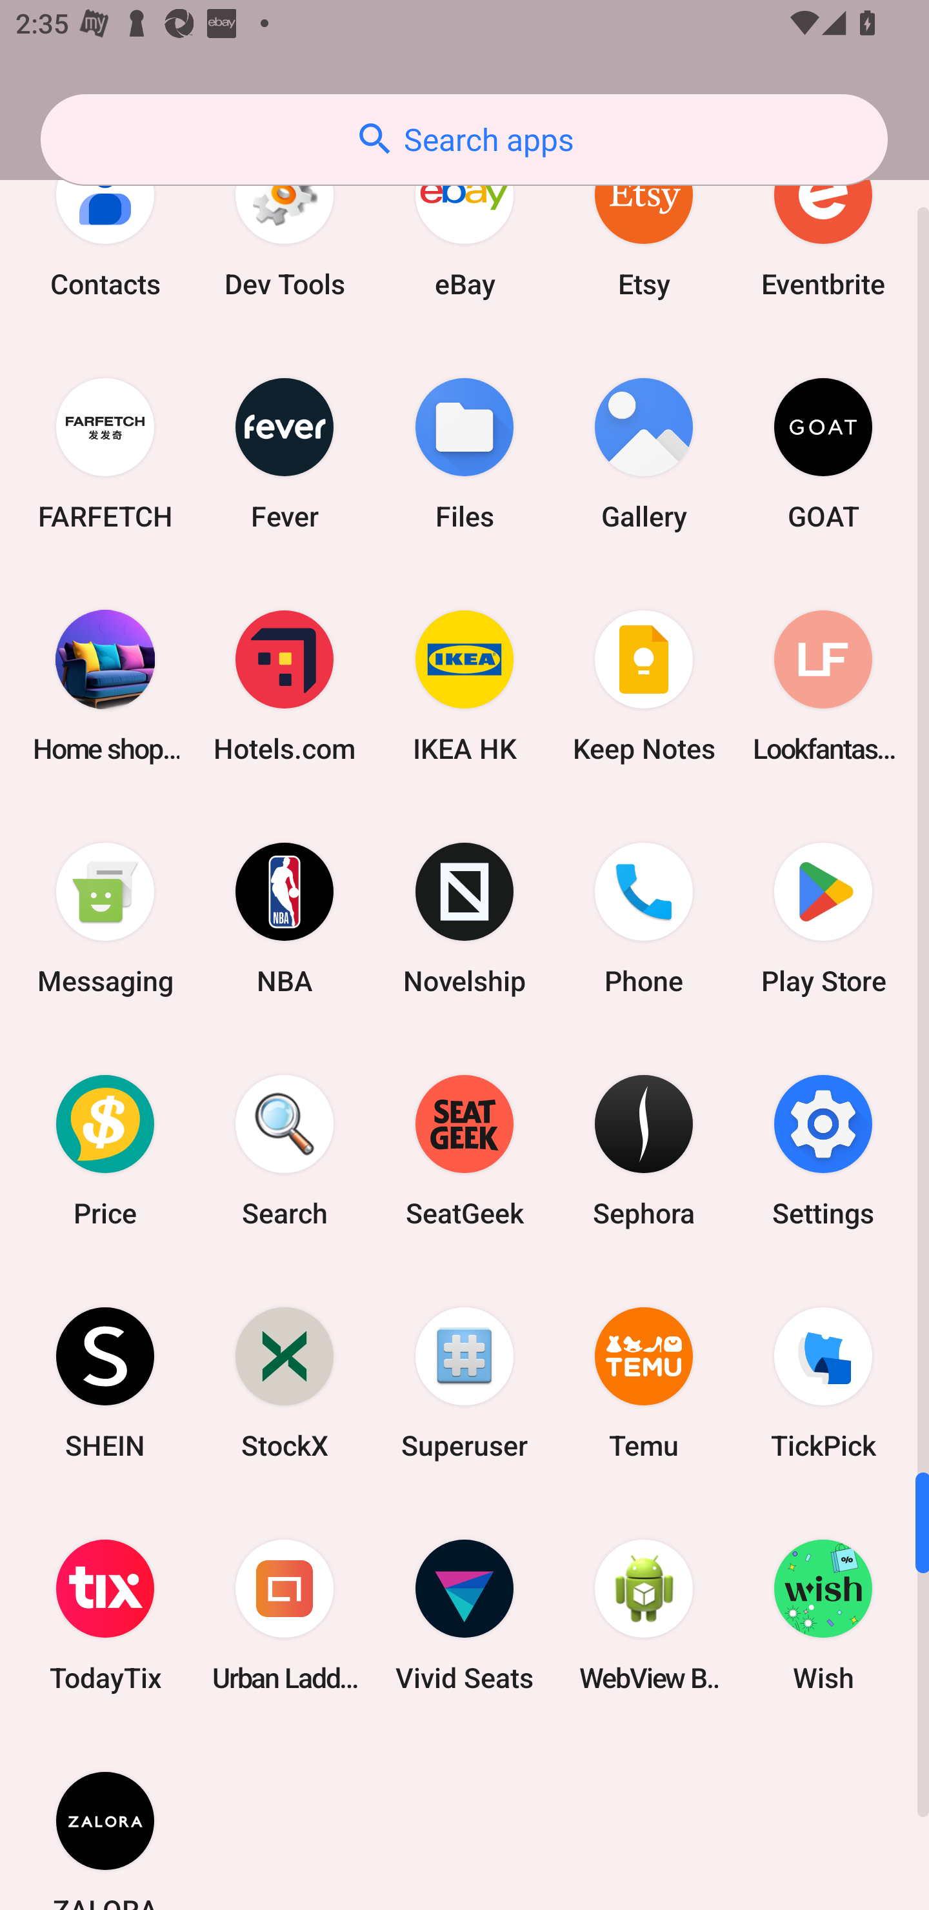 This screenshot has height=1910, width=929. I want to click on Temu, so click(644, 1382).